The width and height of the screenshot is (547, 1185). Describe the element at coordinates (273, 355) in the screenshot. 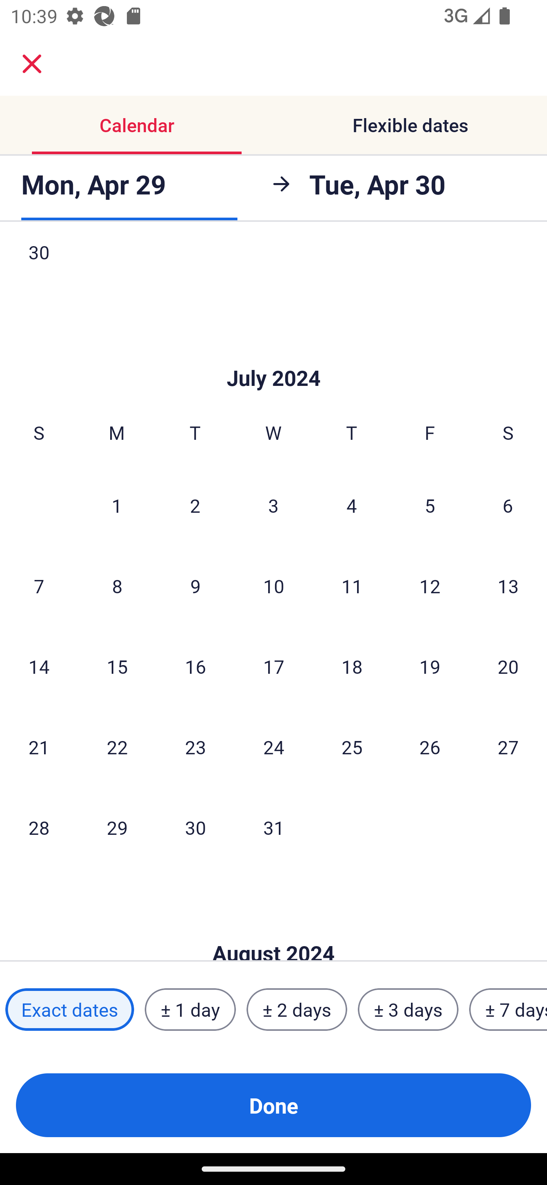

I see `Skip to Done` at that location.